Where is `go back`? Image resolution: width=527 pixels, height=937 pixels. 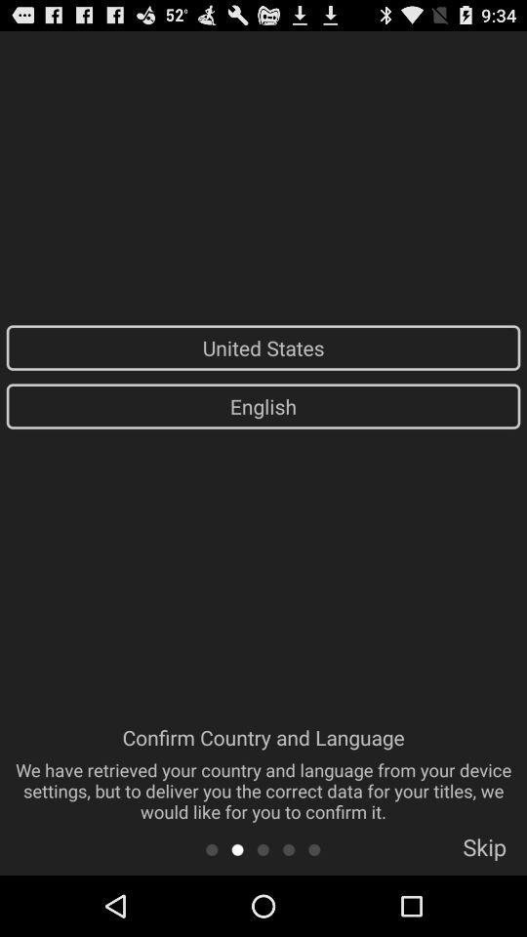 go back is located at coordinates (211, 849).